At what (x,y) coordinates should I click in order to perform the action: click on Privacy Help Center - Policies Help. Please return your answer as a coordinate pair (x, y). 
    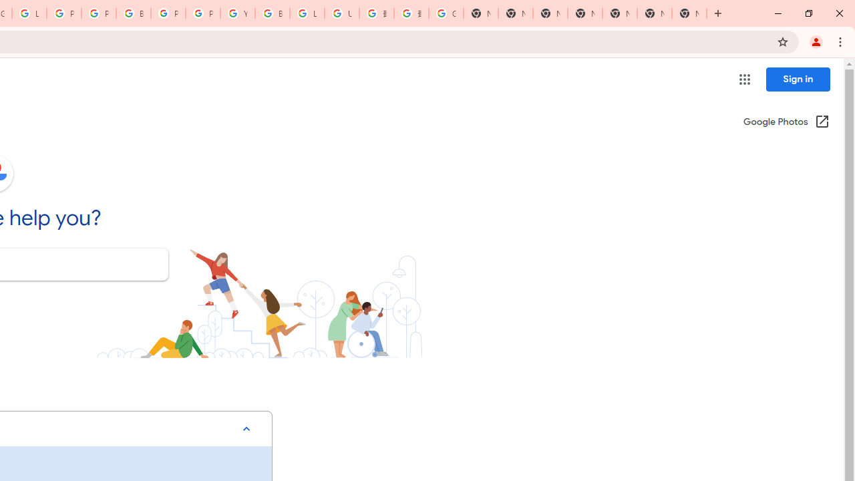
    Looking at the image, I should click on (99, 13).